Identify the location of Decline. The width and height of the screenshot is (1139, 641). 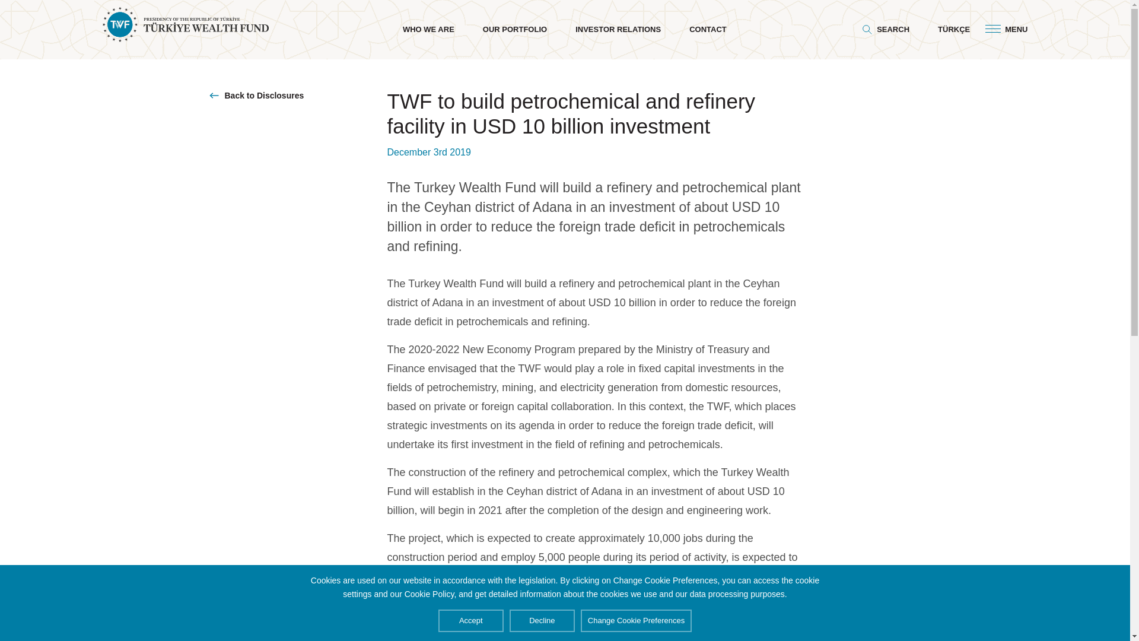
(542, 621).